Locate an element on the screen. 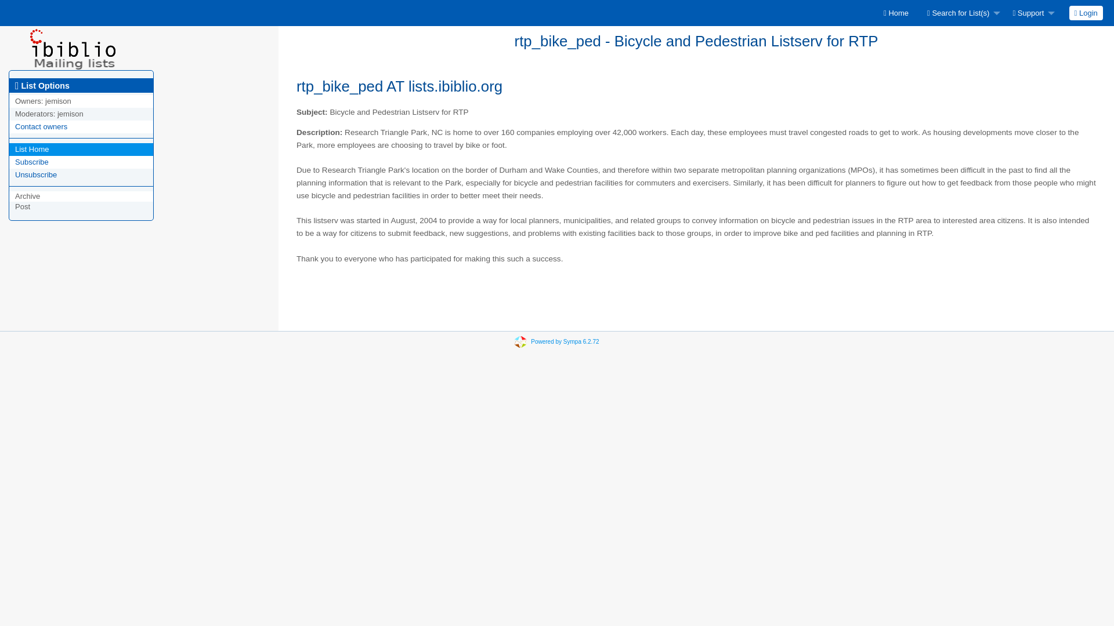 This screenshot has width=1114, height=626. Powered by Sympa 6.2.72 is located at coordinates (565, 342).